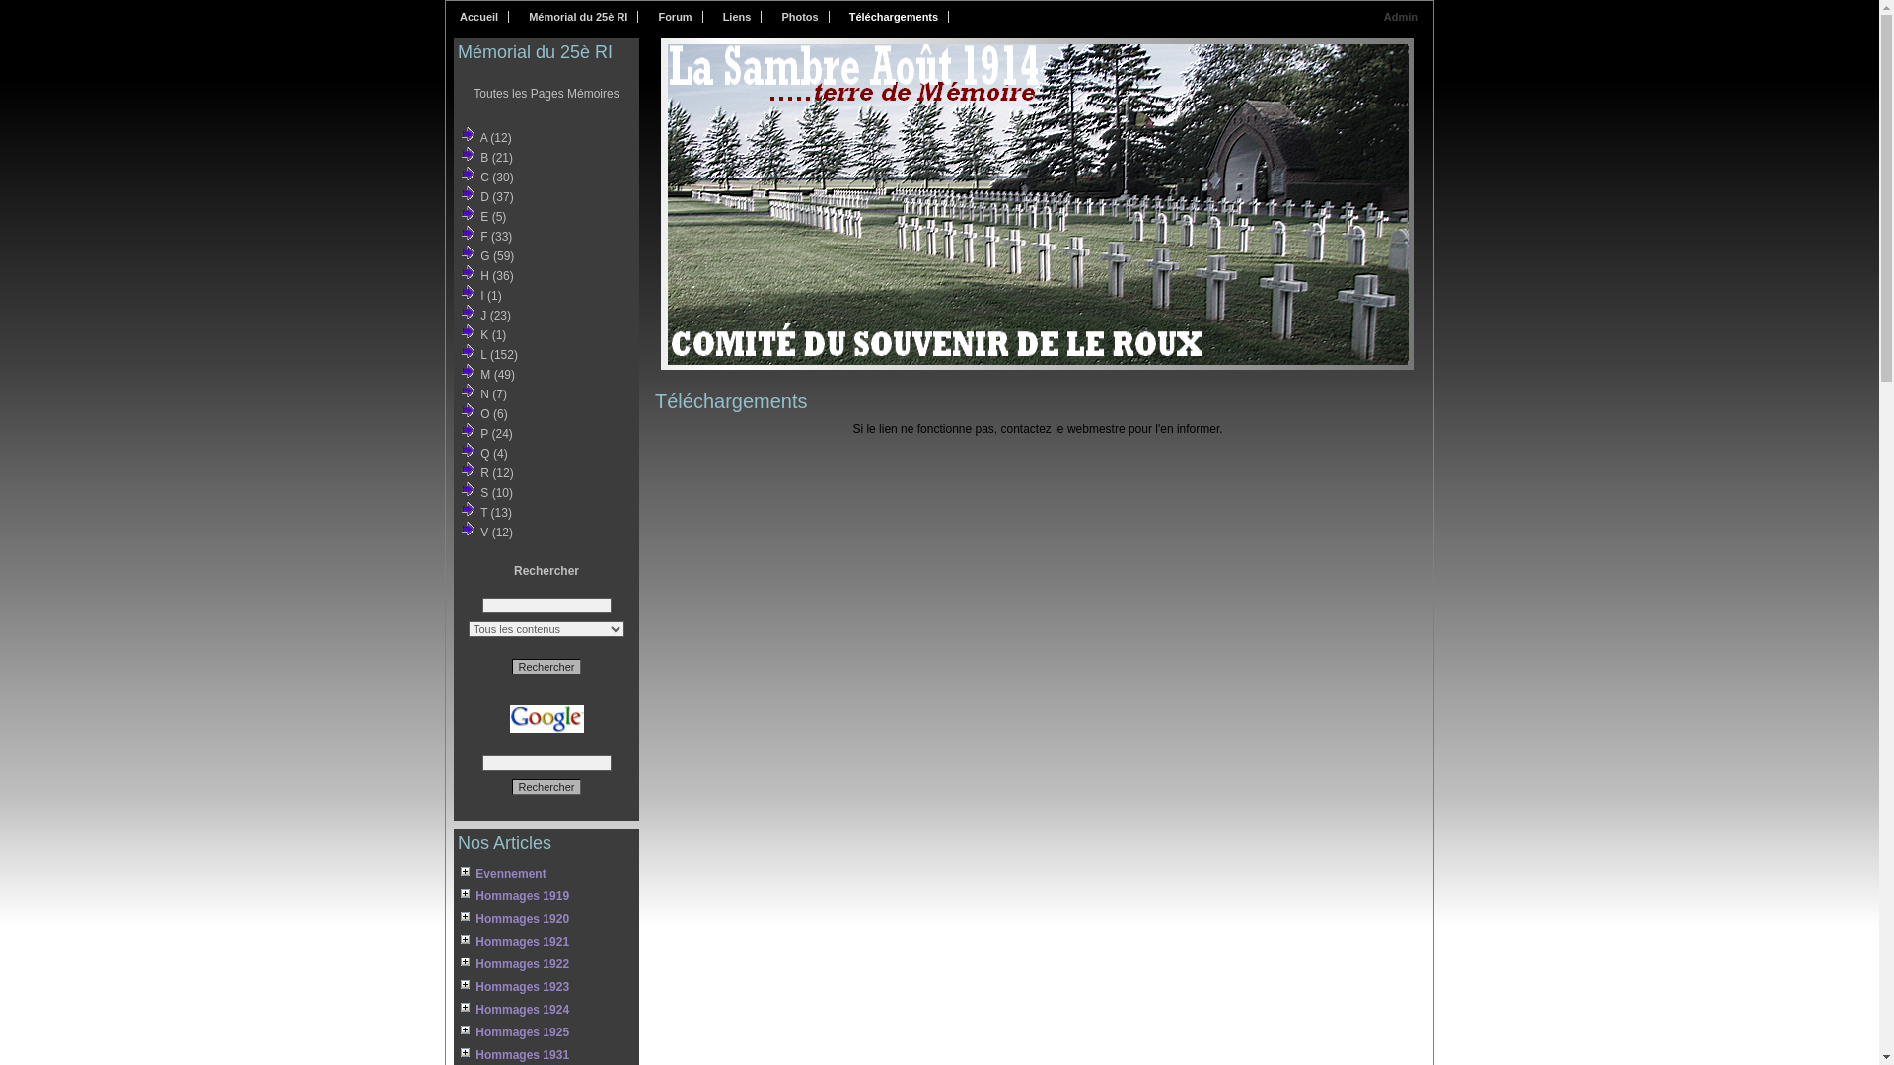 Image resolution: width=1894 pixels, height=1065 pixels. What do you see at coordinates (497, 375) in the screenshot?
I see `M (49)` at bounding box center [497, 375].